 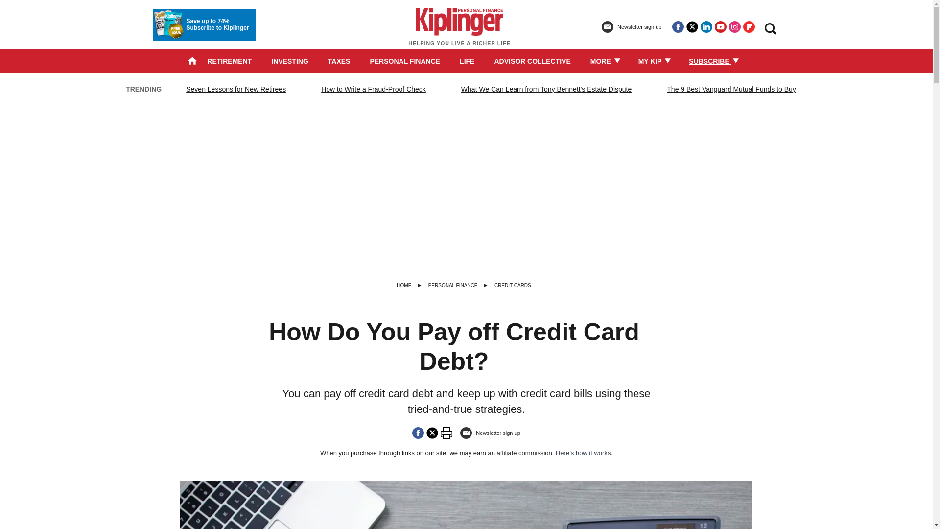 I want to click on HELPING YOU LIVE A RICHER LIFE, so click(x=459, y=31).